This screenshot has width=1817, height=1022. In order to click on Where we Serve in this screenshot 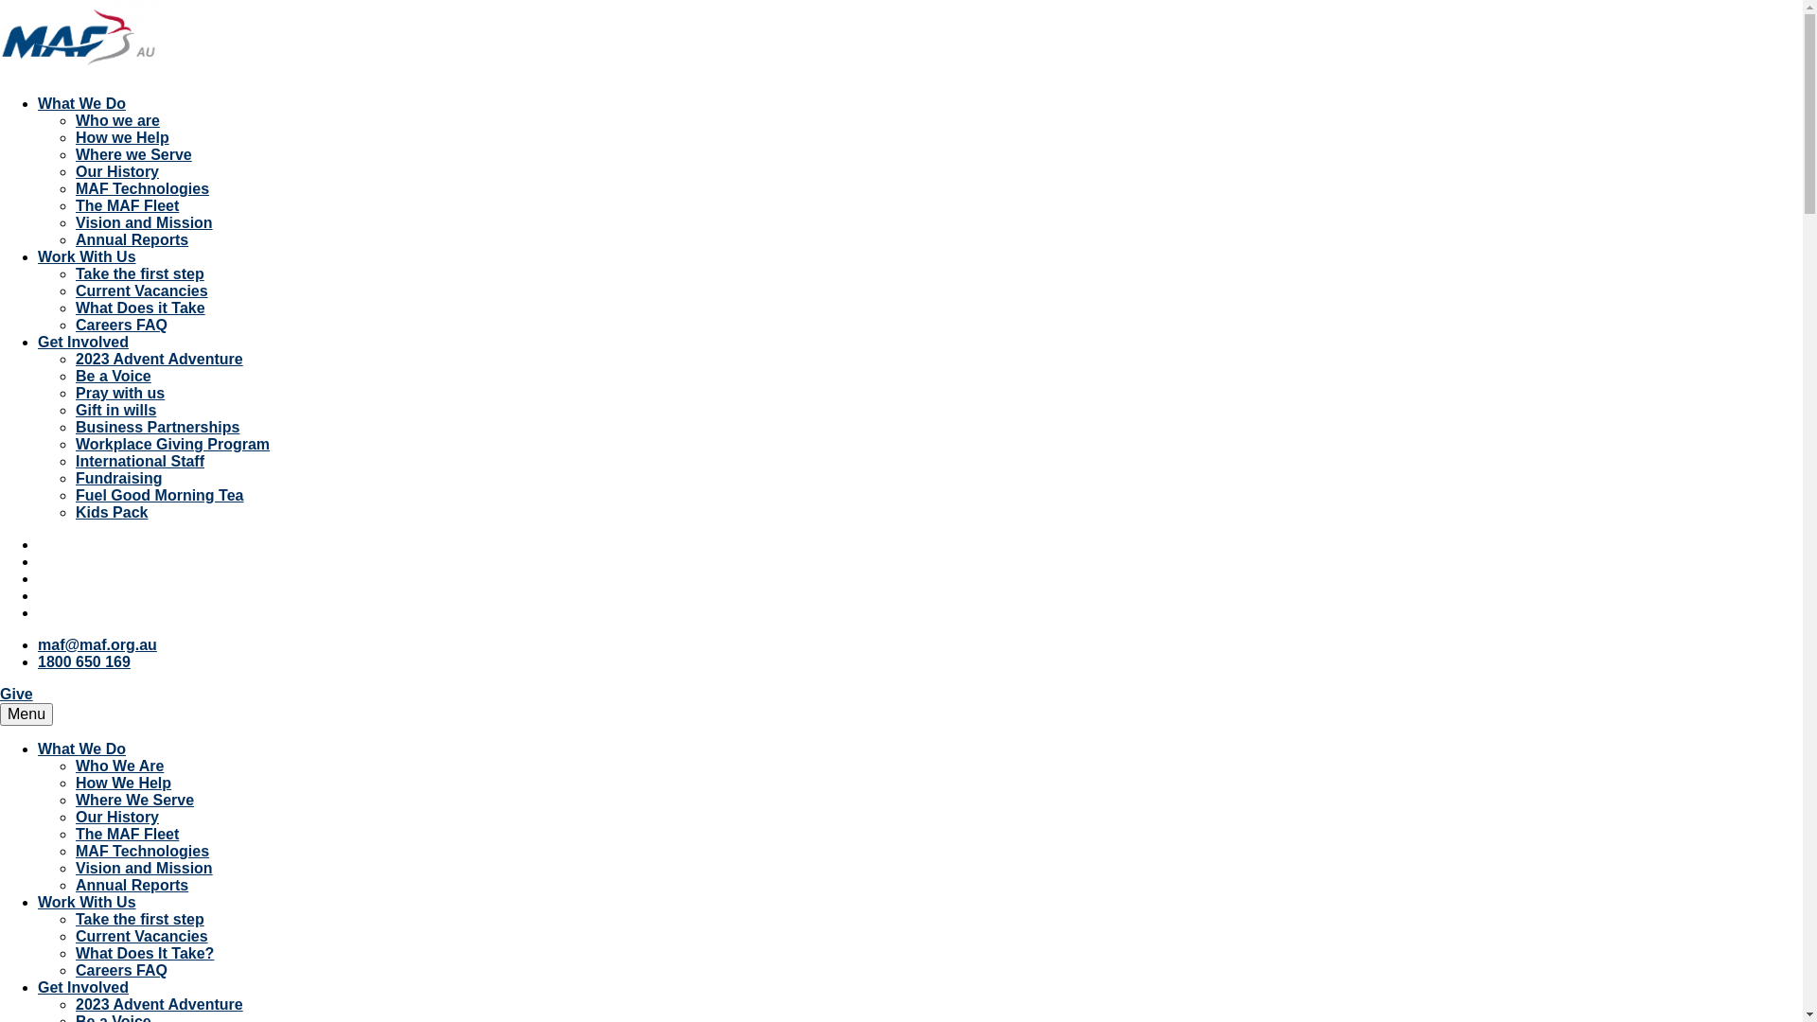, I will do `click(134, 155)`.